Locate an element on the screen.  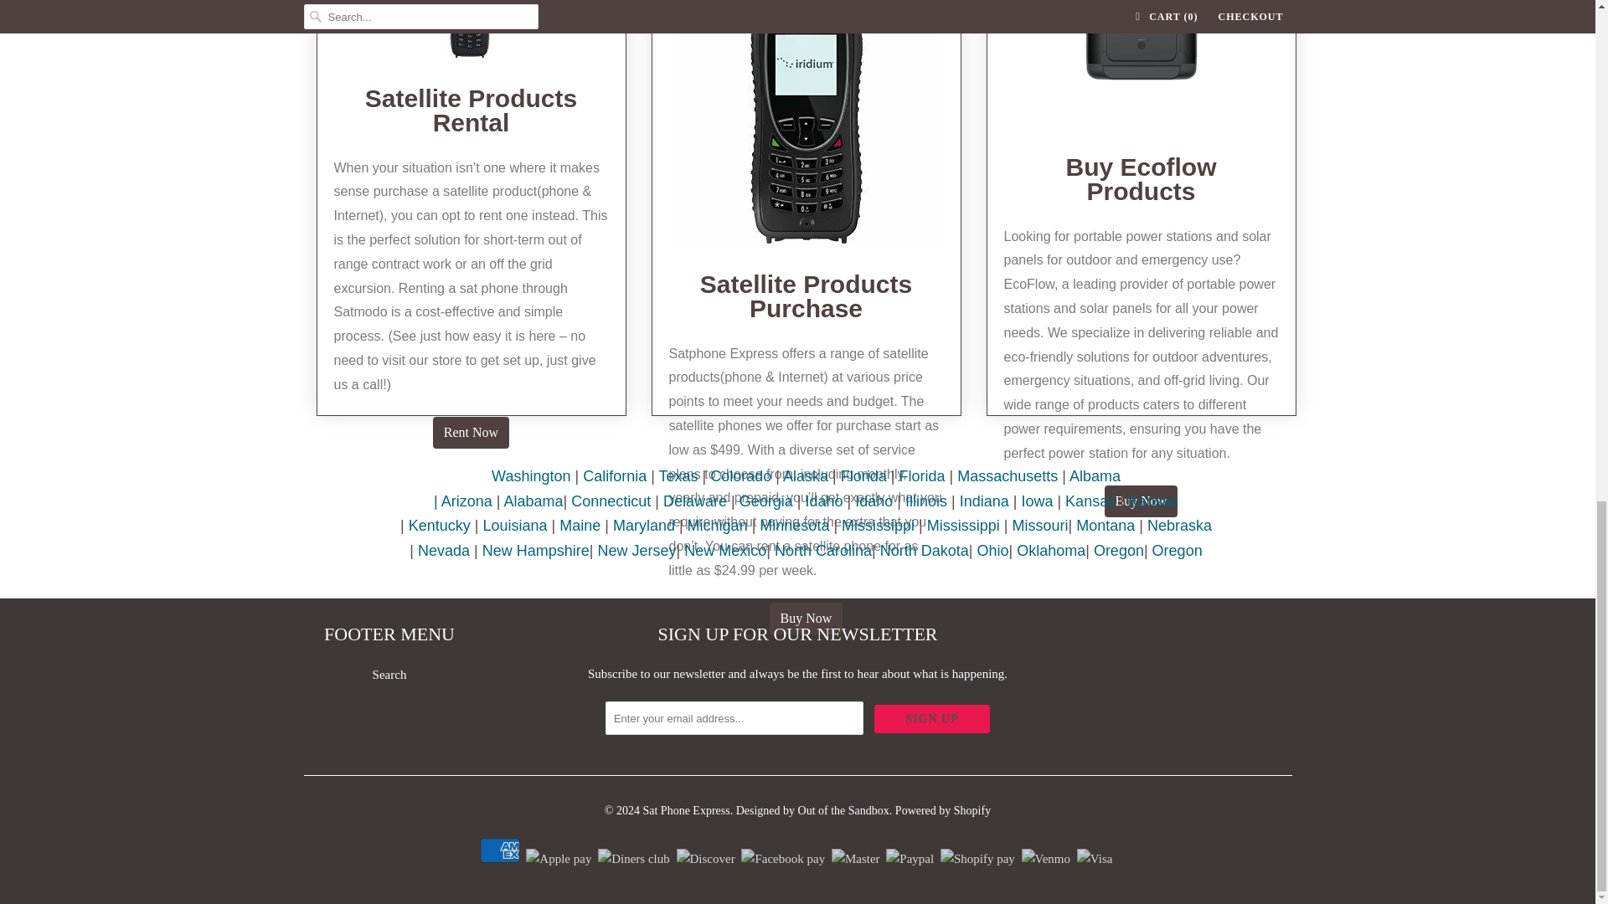
Colorado Satellite is located at coordinates (740, 475).